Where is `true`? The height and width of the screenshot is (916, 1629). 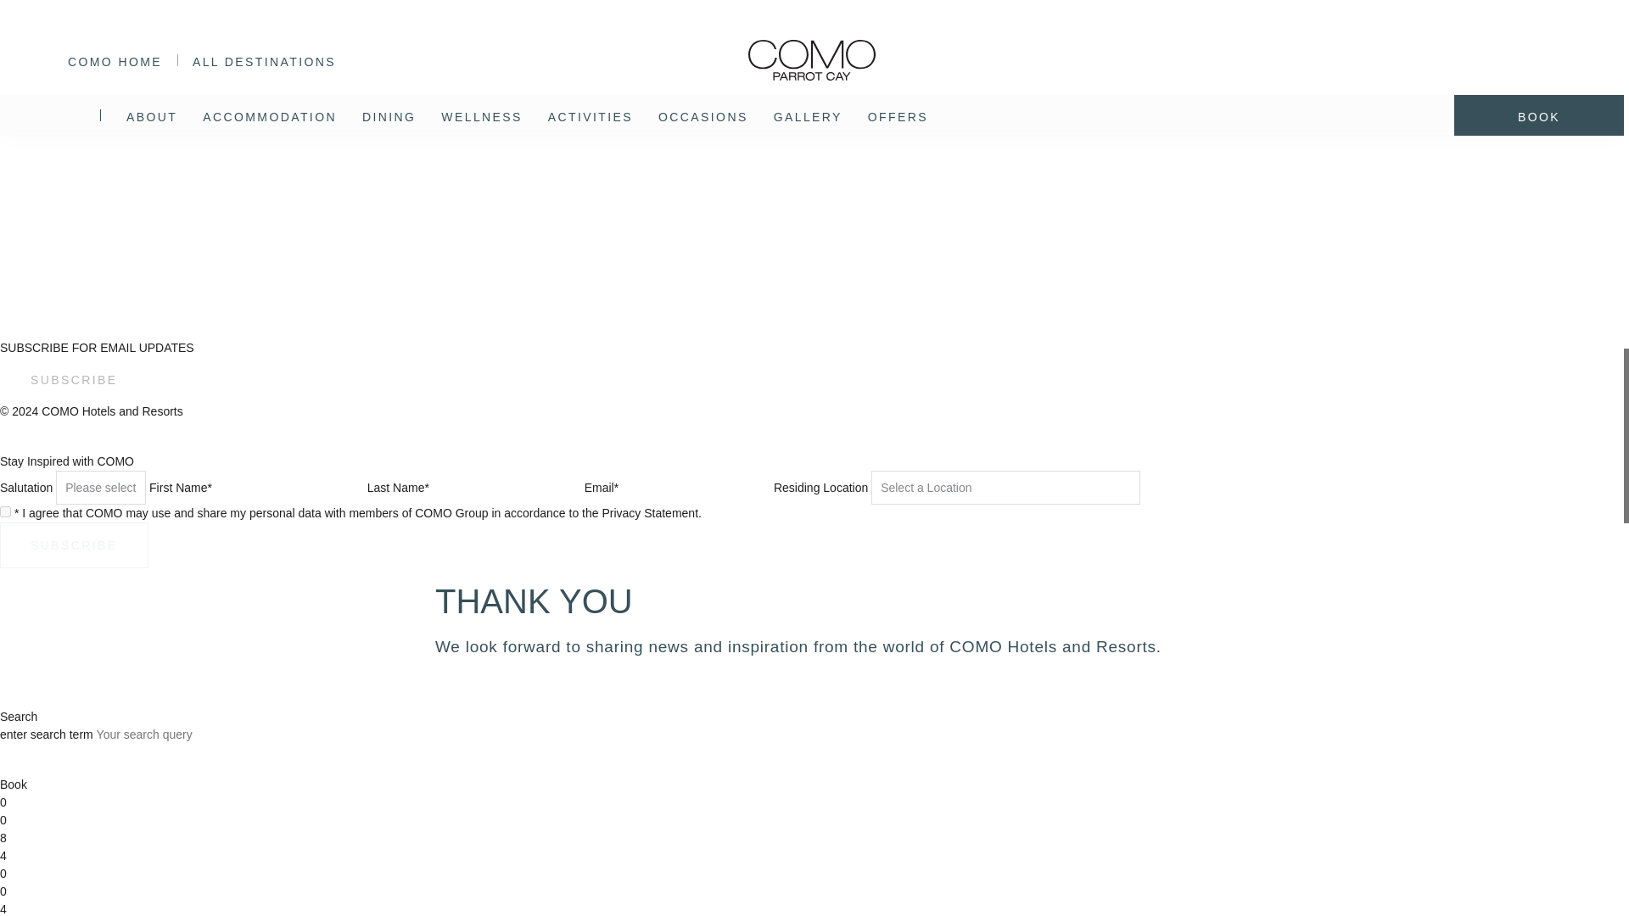
true is located at coordinates (5, 512).